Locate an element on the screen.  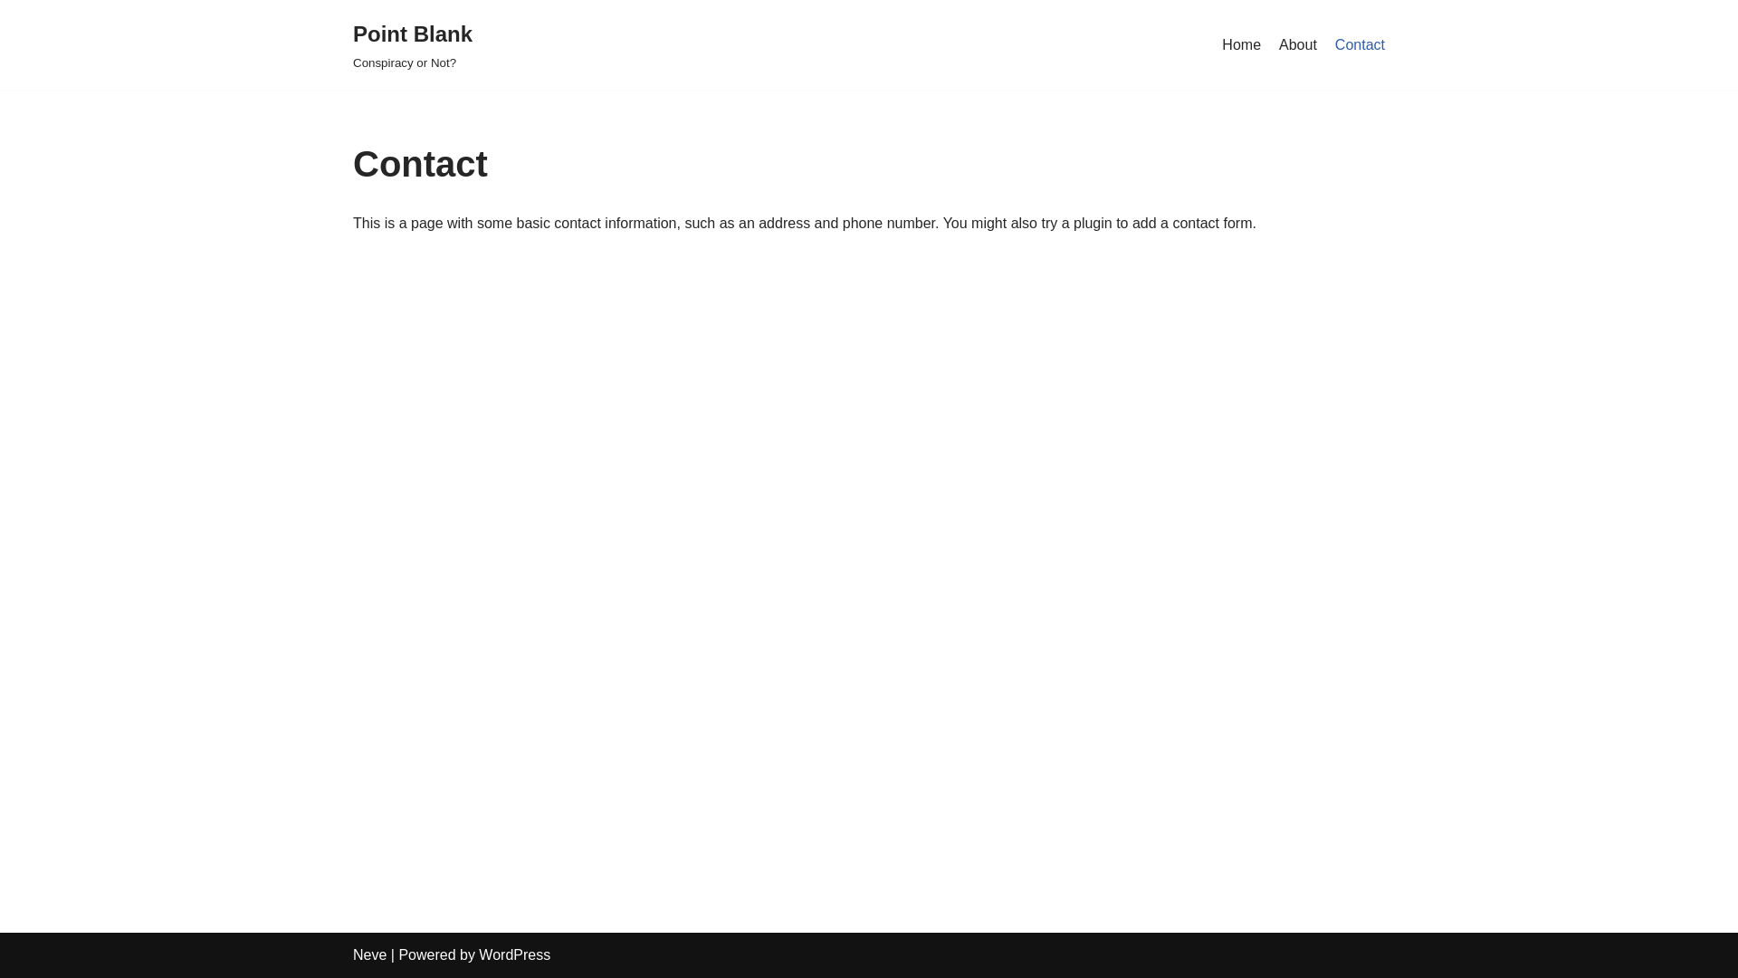
Point Blank
Conspiracy or Not? is located at coordinates (413, 45).